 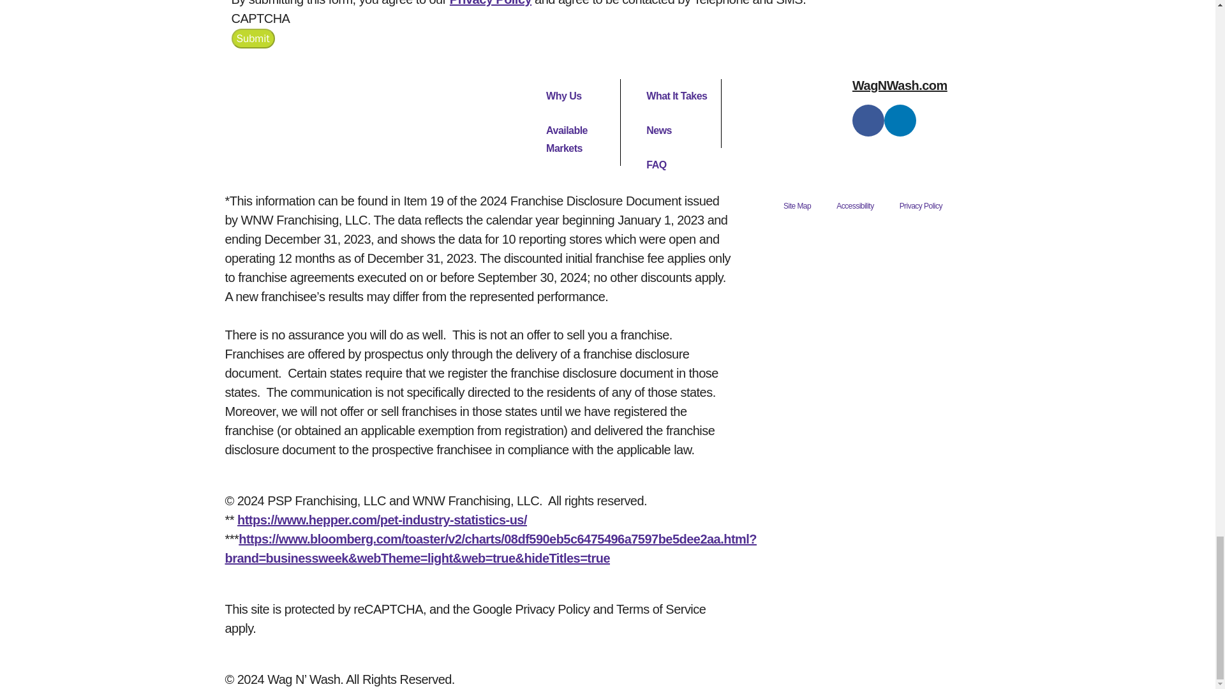 What do you see at coordinates (900, 85) in the screenshot?
I see `WagNWash.com` at bounding box center [900, 85].